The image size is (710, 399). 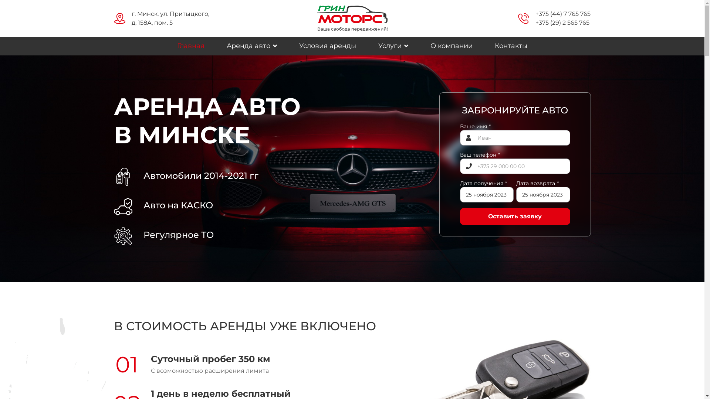 What do you see at coordinates (562, 23) in the screenshot?
I see `+375 (29) 2 565 765` at bounding box center [562, 23].